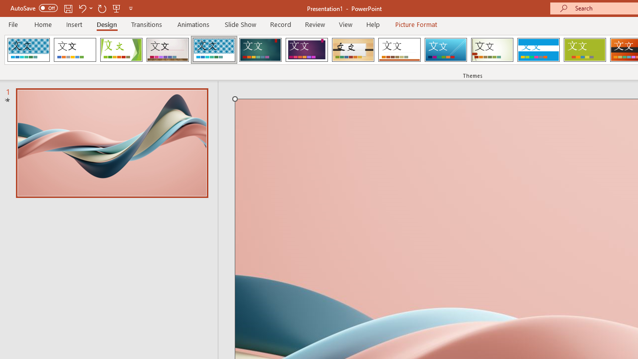  What do you see at coordinates (112, 143) in the screenshot?
I see `Slide` at bounding box center [112, 143].